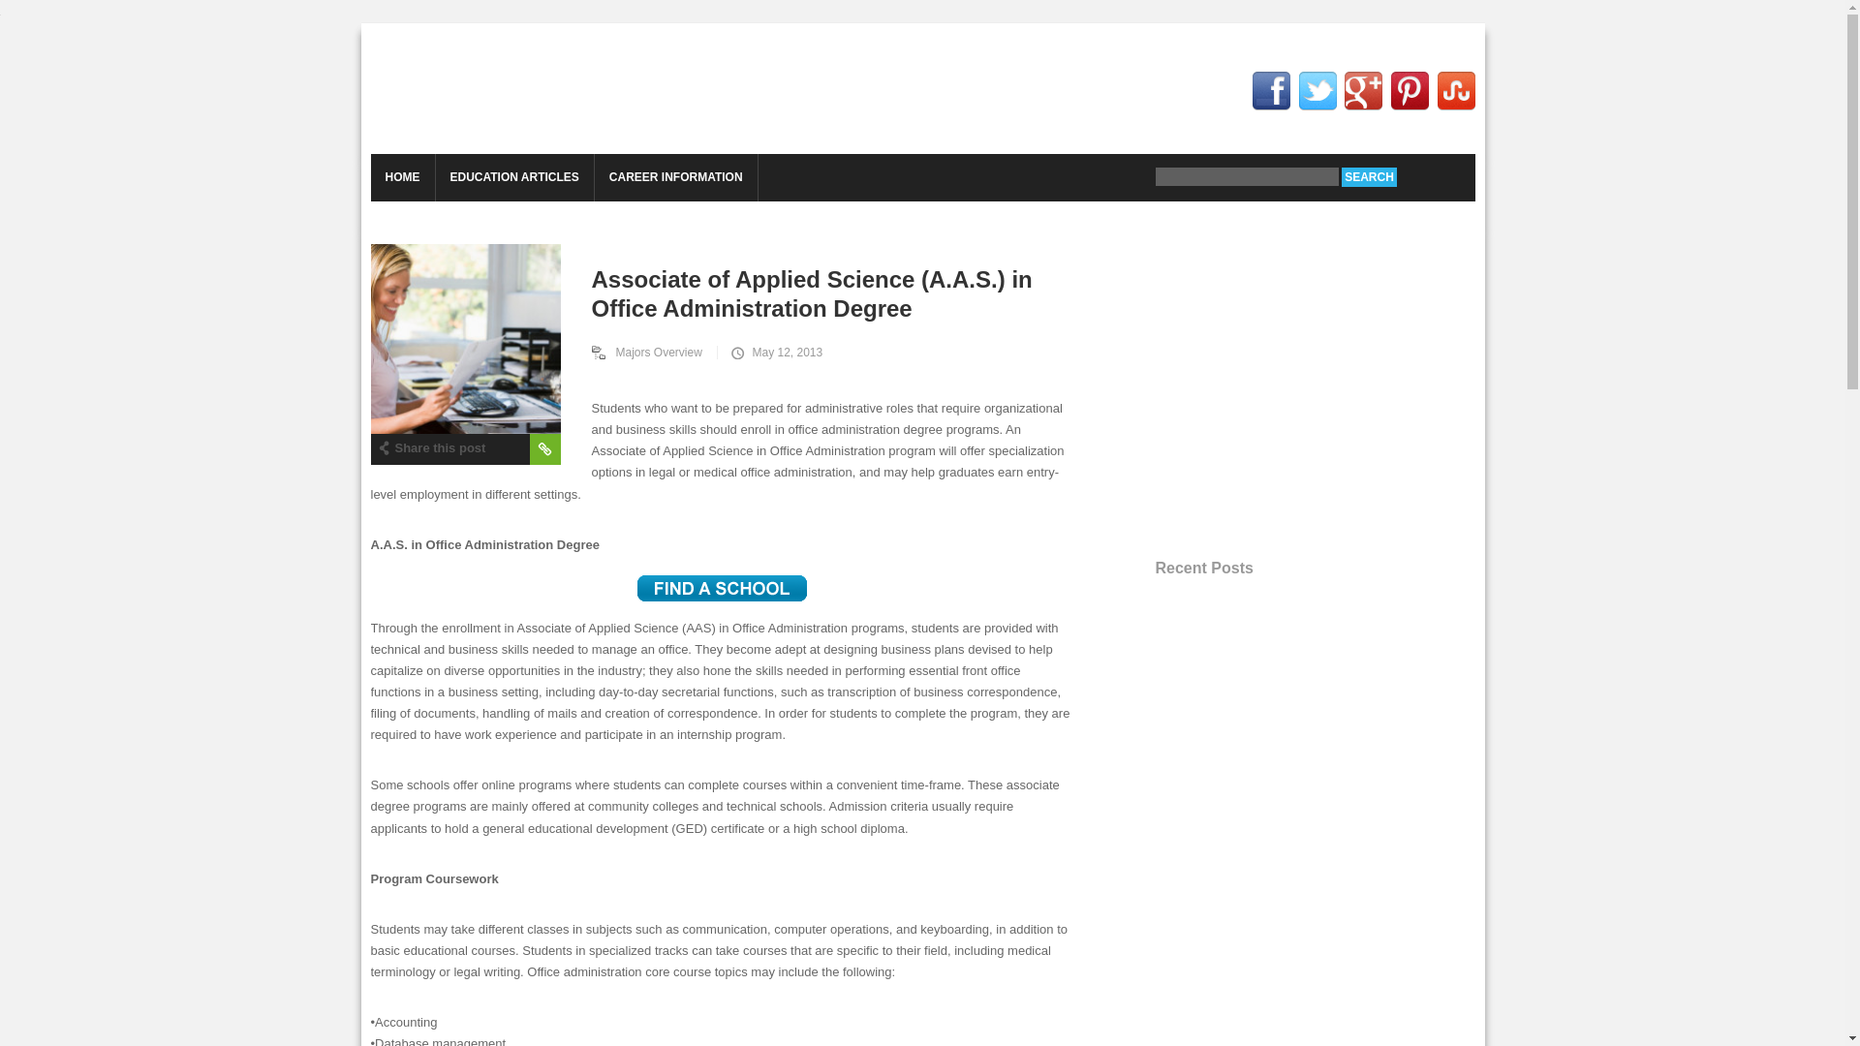  Describe the element at coordinates (543, 449) in the screenshot. I see `Permalink` at that location.